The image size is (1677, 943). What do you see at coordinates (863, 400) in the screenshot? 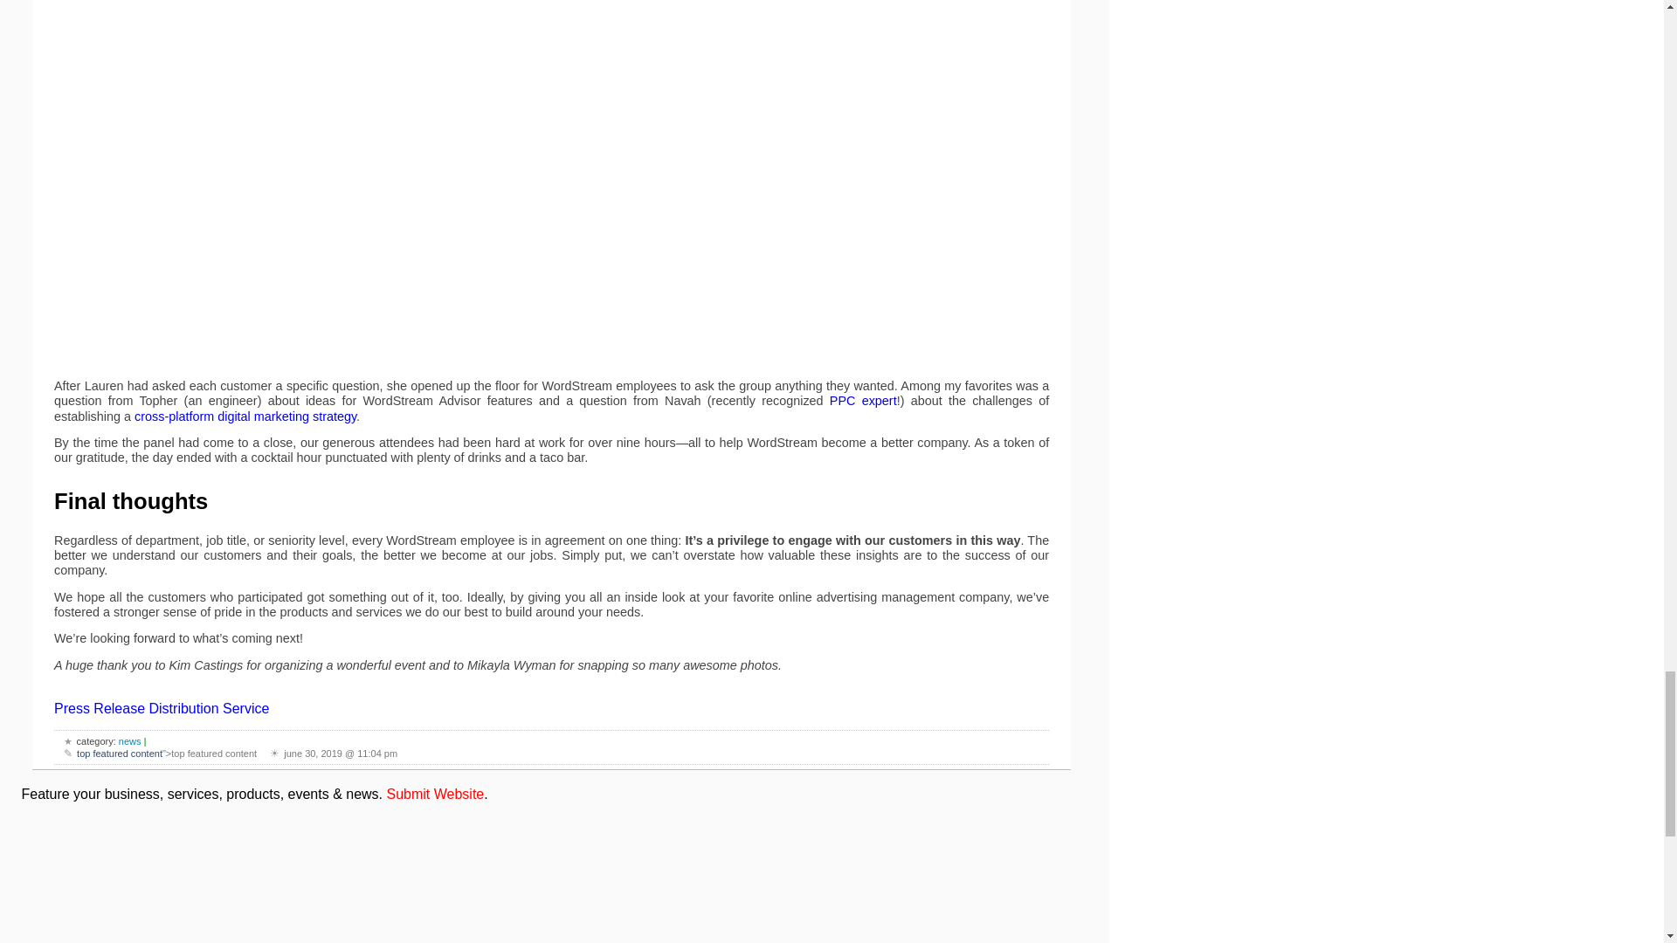
I see `PPC expert` at bounding box center [863, 400].